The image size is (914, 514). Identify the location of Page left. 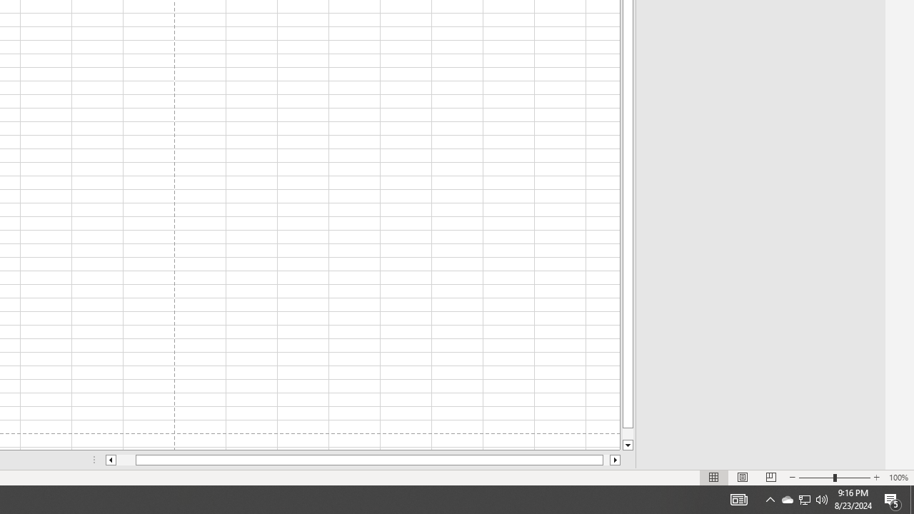
(126, 460).